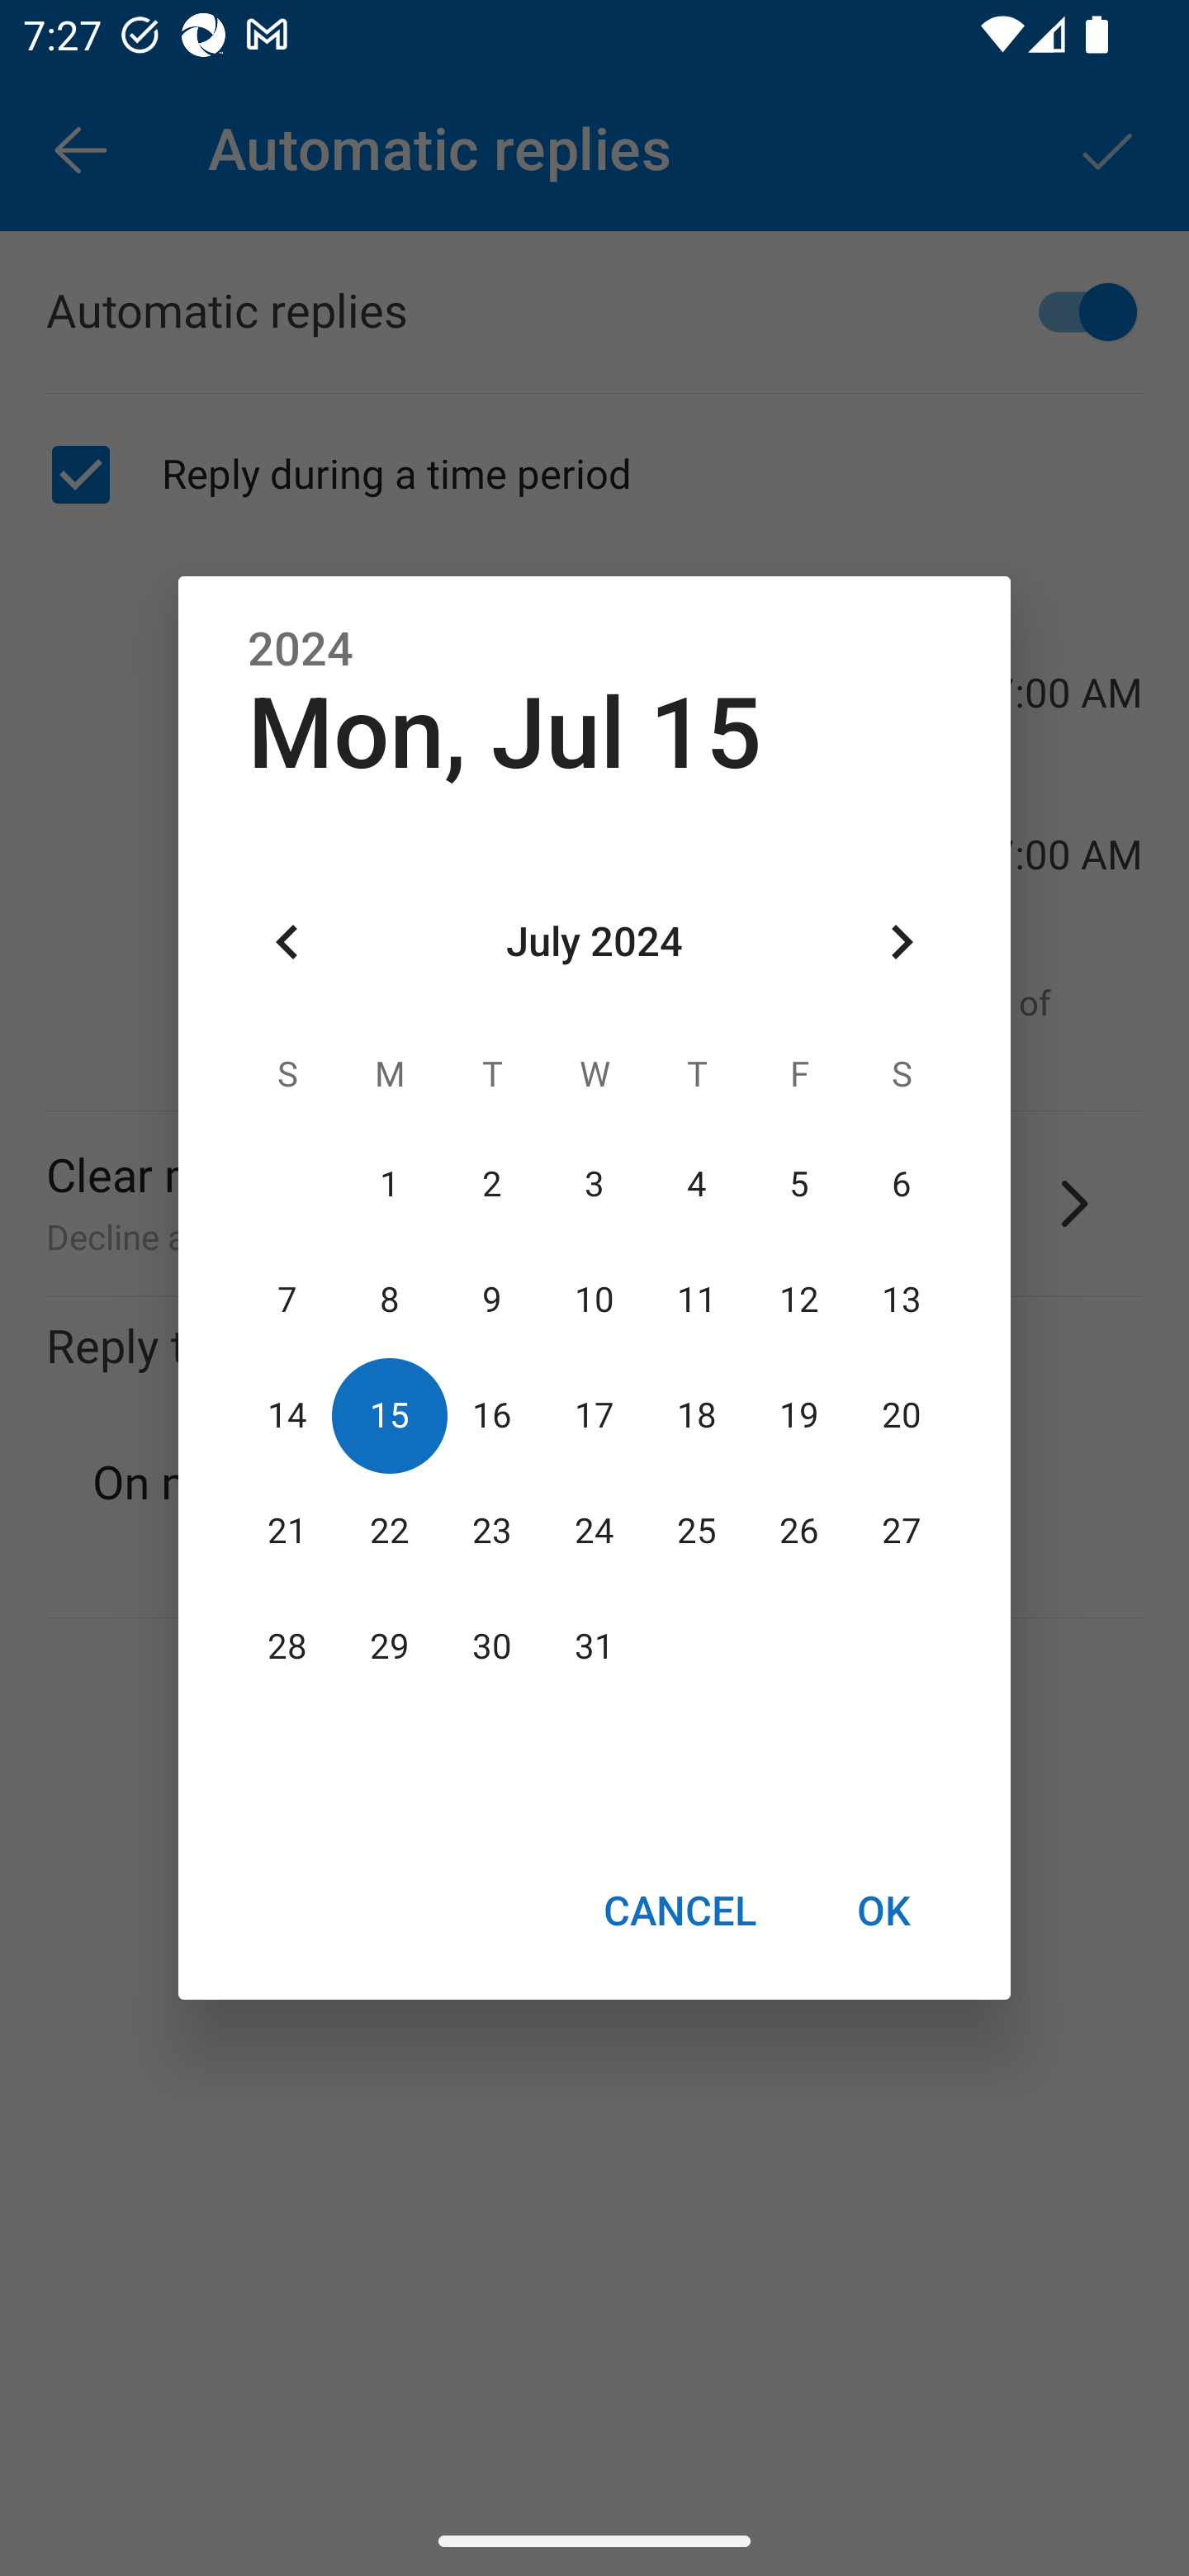  I want to click on 18 18 July 2024, so click(696, 1415).